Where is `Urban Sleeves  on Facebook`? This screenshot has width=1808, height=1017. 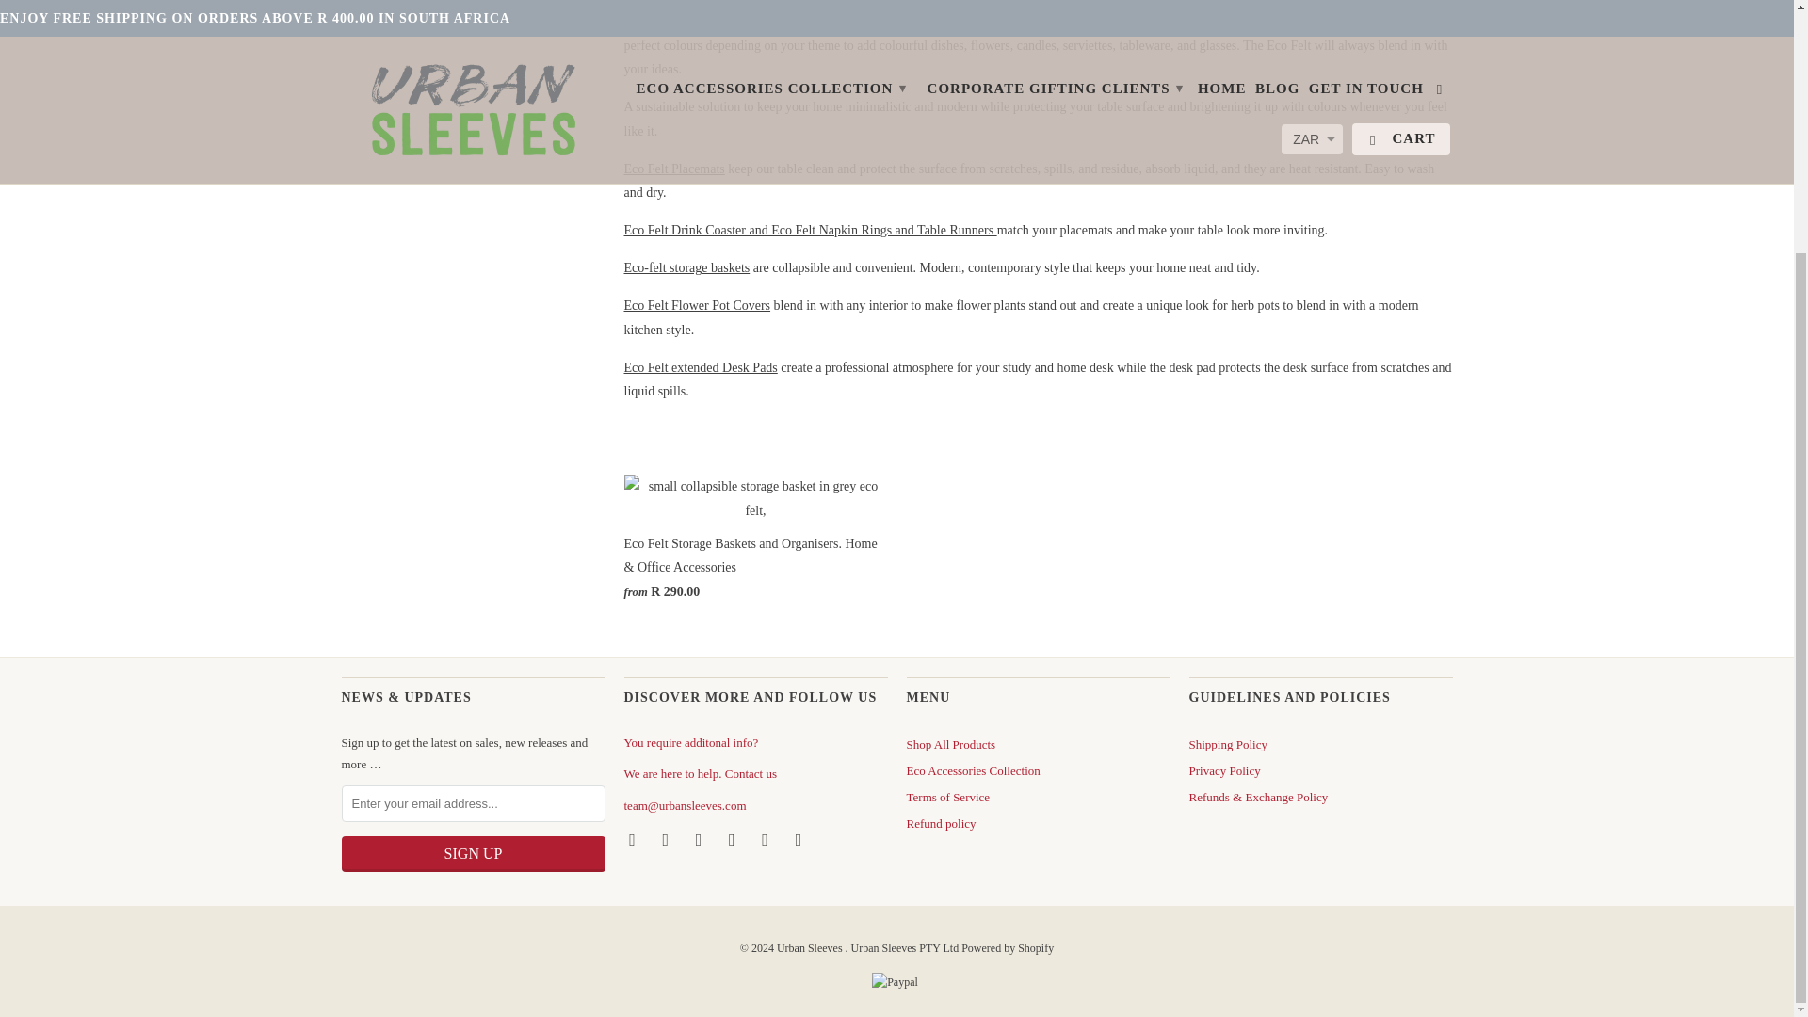
Urban Sleeves  on Facebook is located at coordinates (633, 838).